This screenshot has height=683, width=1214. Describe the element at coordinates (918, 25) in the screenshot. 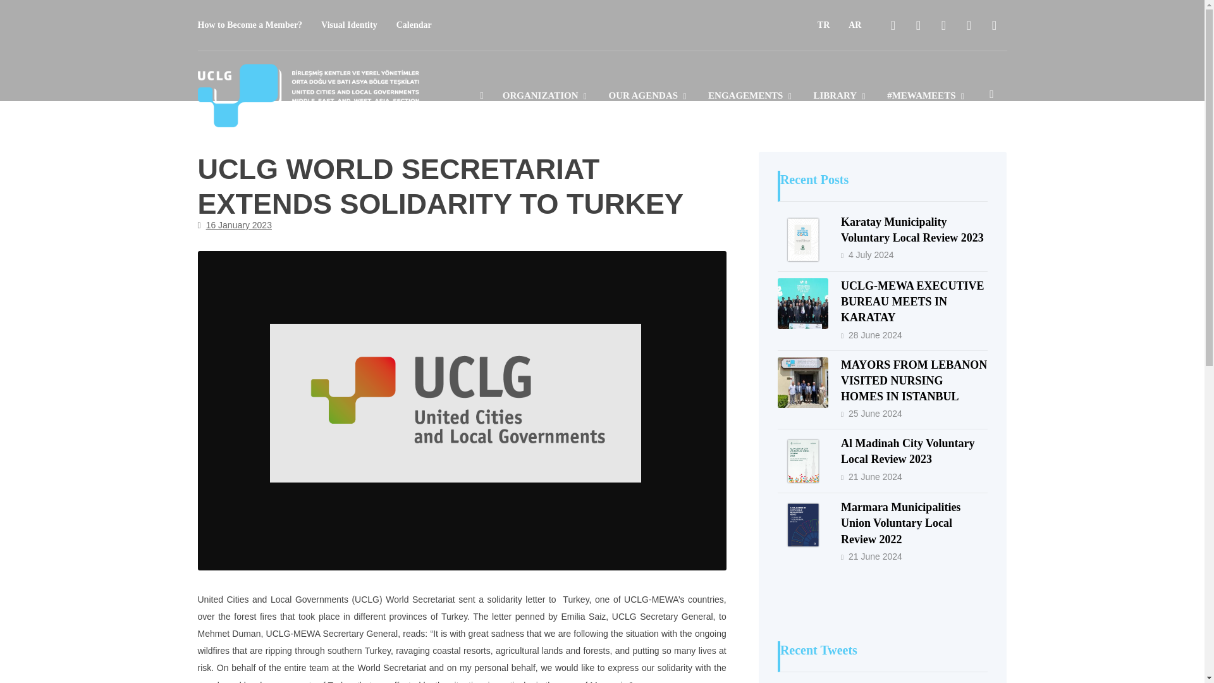

I see `Twitter` at that location.